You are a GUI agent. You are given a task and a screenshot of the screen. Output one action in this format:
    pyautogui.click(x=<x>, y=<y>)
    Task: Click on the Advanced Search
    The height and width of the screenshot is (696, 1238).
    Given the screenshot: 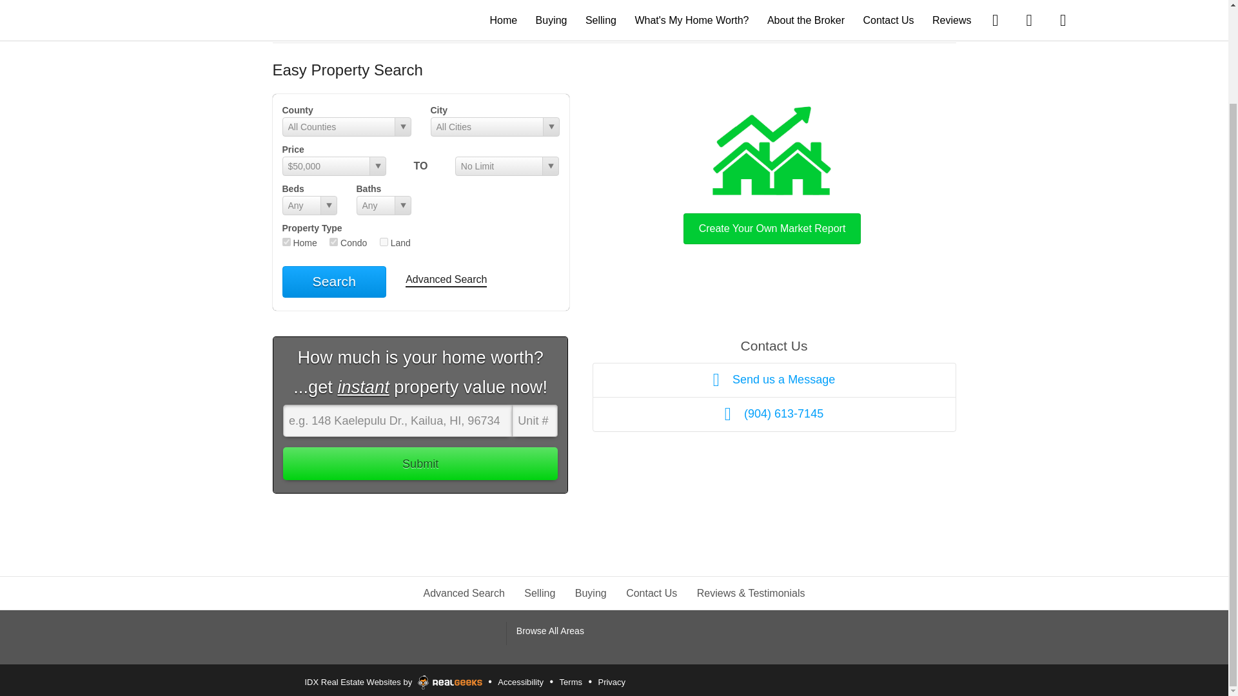 What is the action you would take?
    pyautogui.click(x=463, y=593)
    